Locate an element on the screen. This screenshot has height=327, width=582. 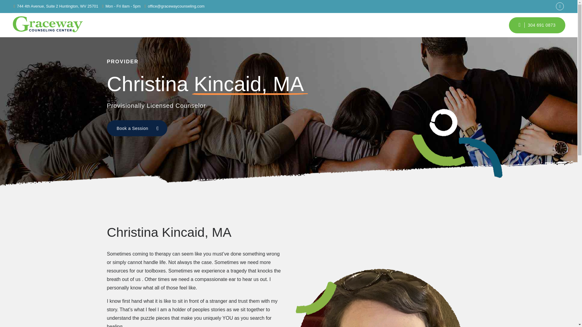
Home is located at coordinates (307, 25).